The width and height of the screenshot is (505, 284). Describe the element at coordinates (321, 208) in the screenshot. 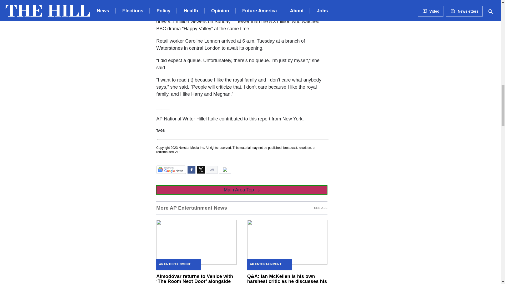

I see `SEE ALL` at that location.